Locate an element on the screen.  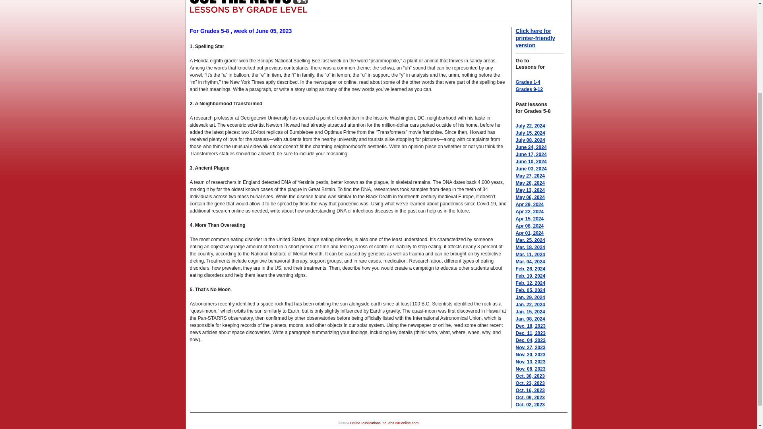
June 17, 2024 is located at coordinates (531, 155).